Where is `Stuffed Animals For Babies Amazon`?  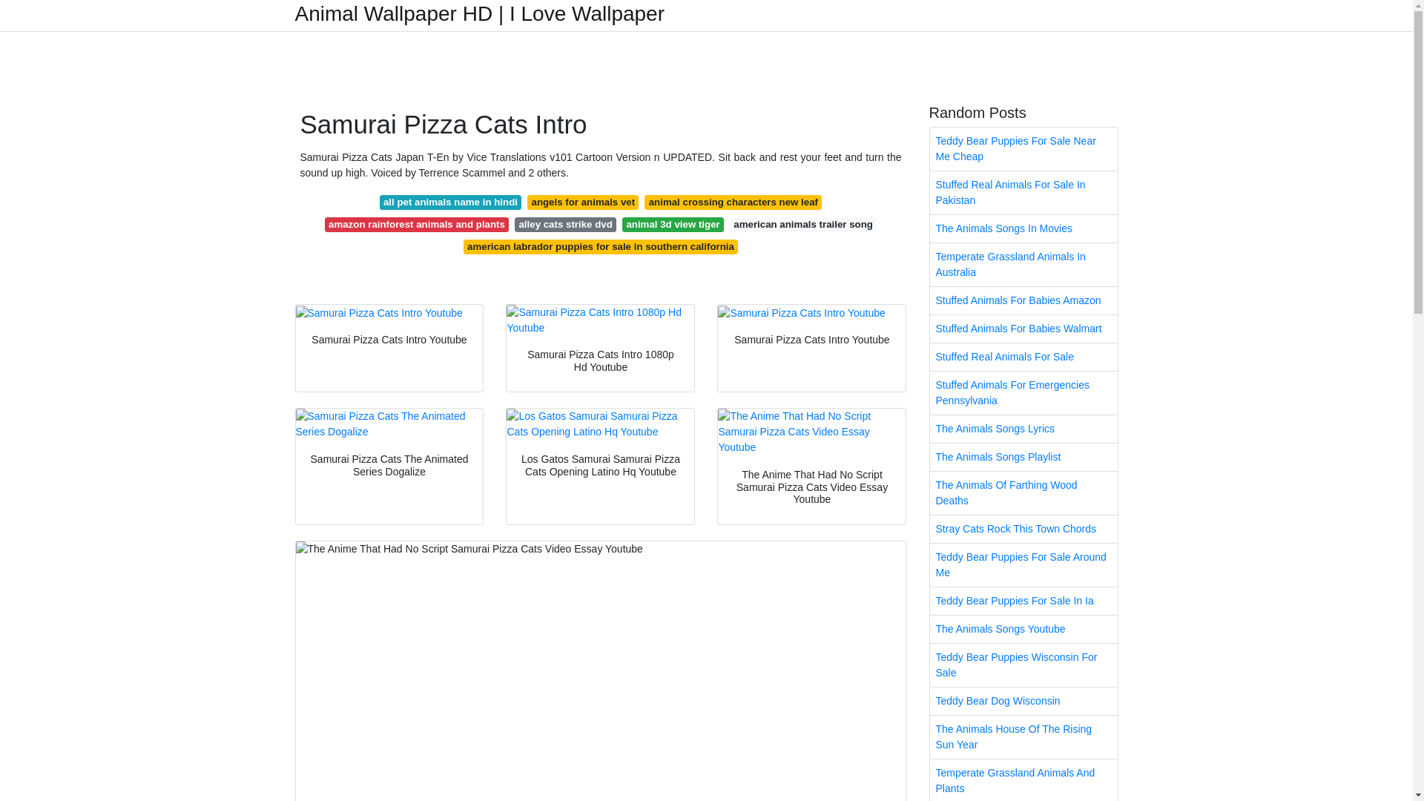 Stuffed Animals For Babies Amazon is located at coordinates (1023, 300).